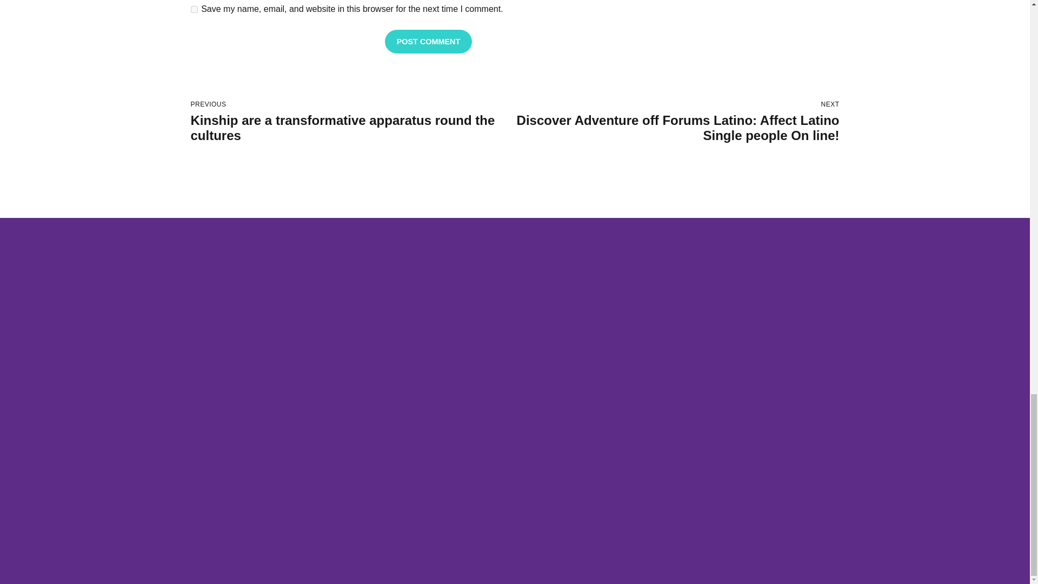 The width and height of the screenshot is (1038, 584). I want to click on POST COMMENT, so click(428, 41).